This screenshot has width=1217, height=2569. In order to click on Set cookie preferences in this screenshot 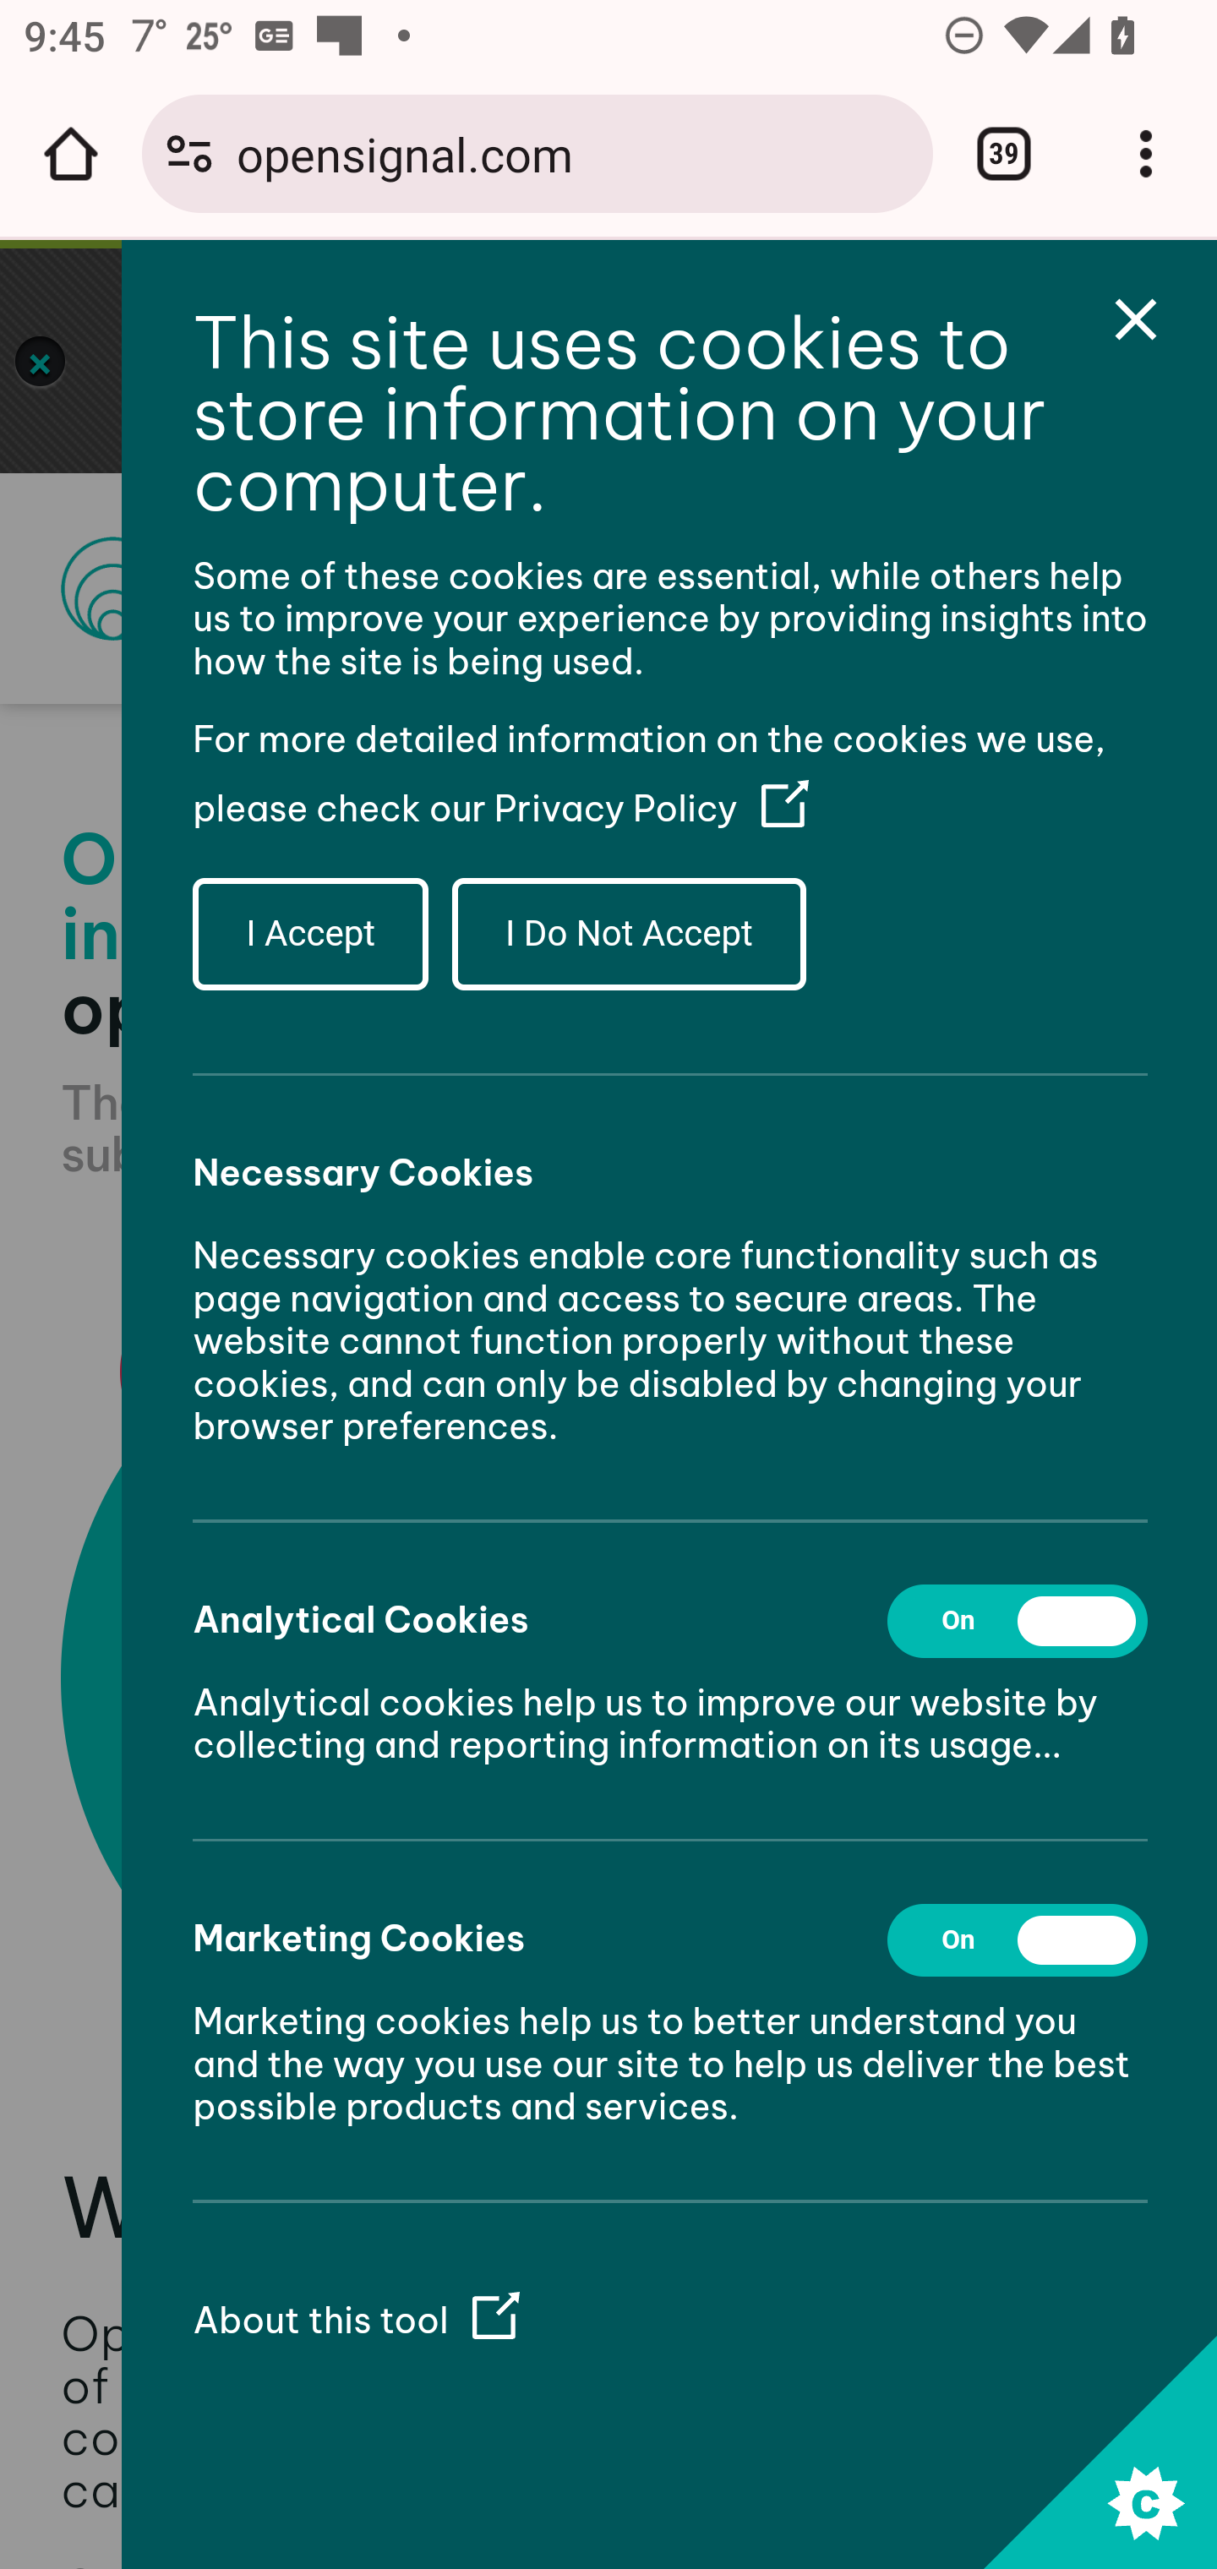, I will do `click(1100, 2451)`.